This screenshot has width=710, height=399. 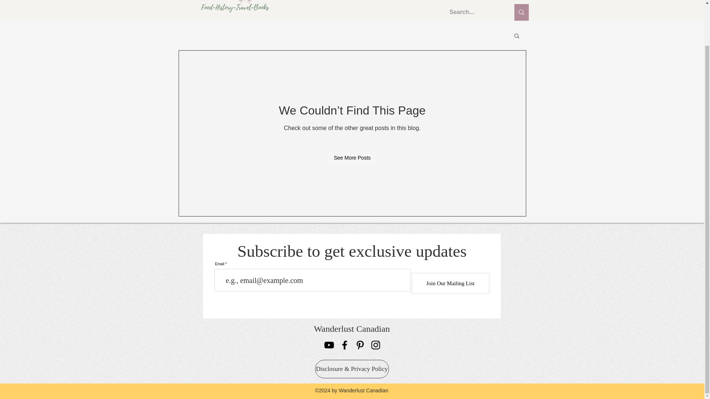 I want to click on Log In, so click(x=507, y=1).